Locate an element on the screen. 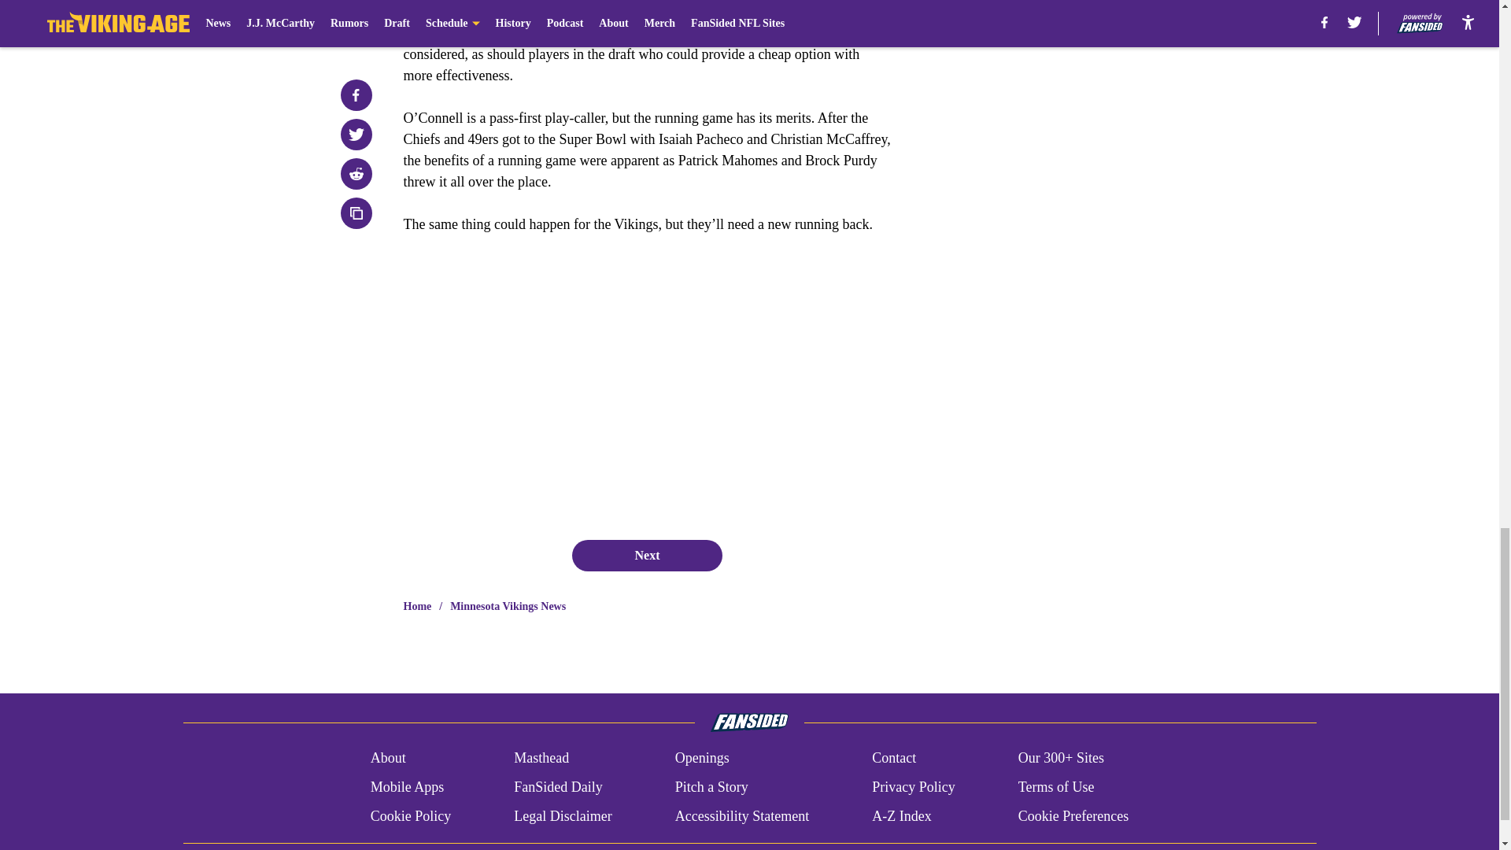 The height and width of the screenshot is (850, 1511). About is located at coordinates (388, 759).